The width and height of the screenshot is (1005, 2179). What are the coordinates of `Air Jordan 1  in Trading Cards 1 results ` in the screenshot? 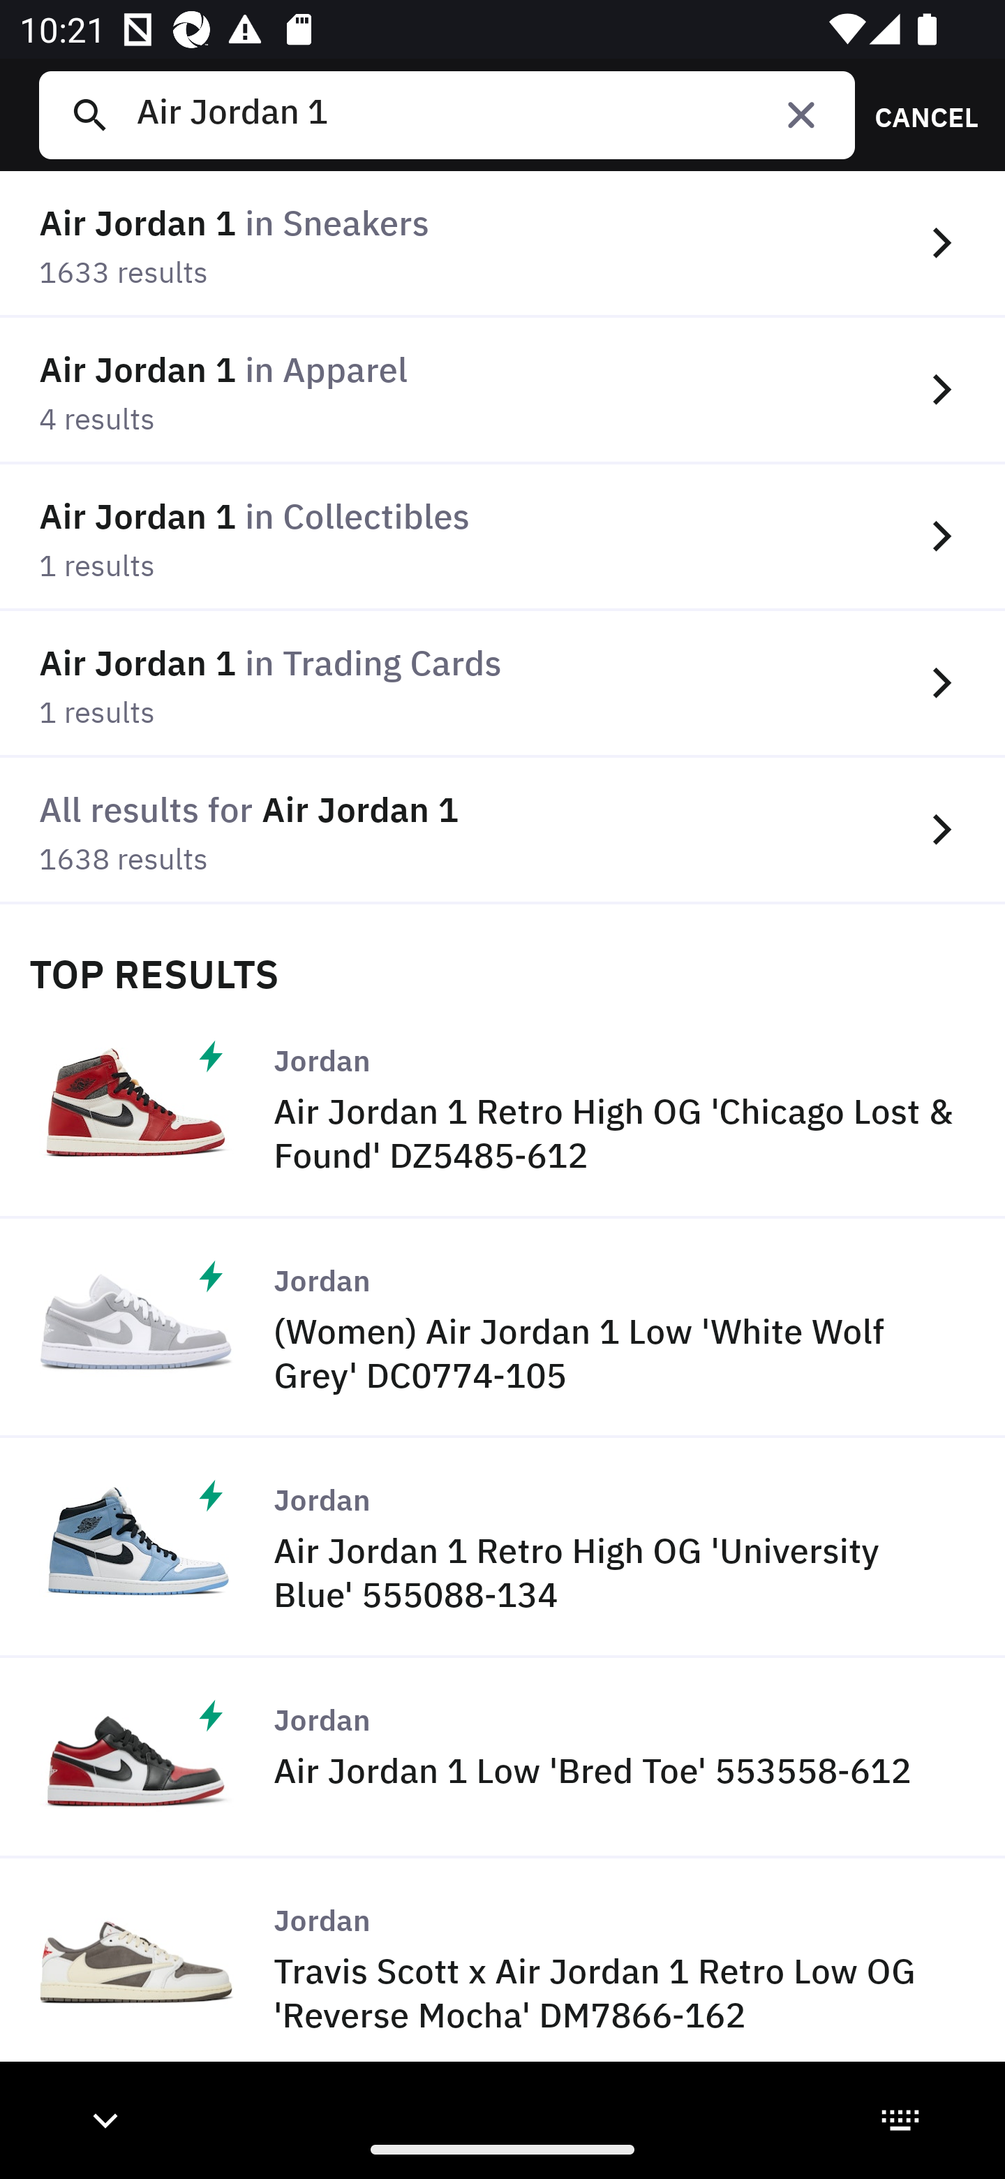 It's located at (502, 684).